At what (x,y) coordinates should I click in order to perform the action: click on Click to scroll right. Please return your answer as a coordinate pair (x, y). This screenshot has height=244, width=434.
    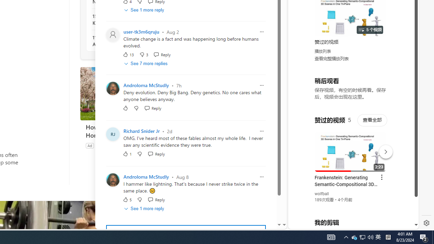
    Looking at the image, I should click on (406, 28).